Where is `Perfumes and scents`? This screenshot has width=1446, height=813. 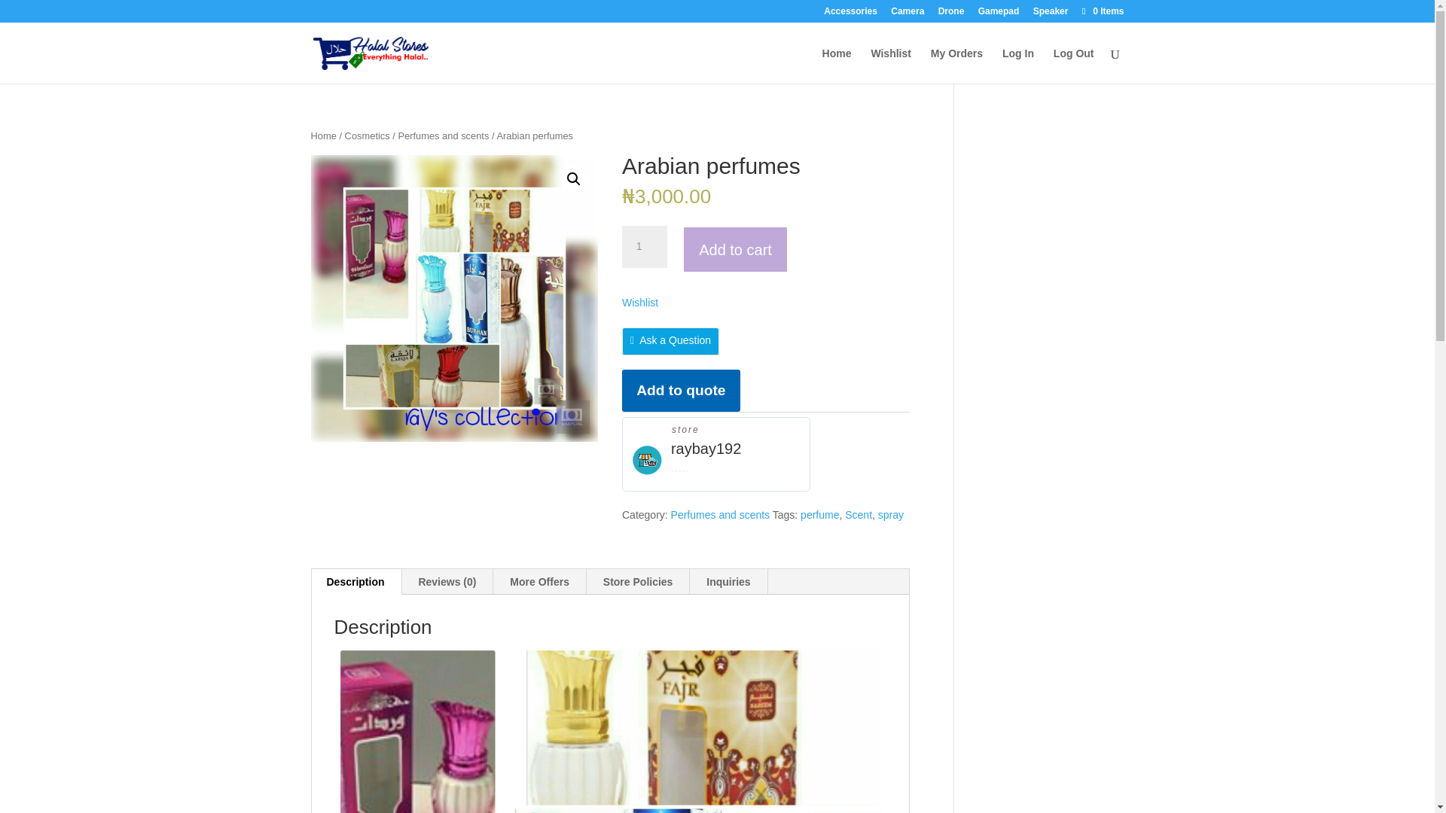
Perfumes and scents is located at coordinates (443, 135).